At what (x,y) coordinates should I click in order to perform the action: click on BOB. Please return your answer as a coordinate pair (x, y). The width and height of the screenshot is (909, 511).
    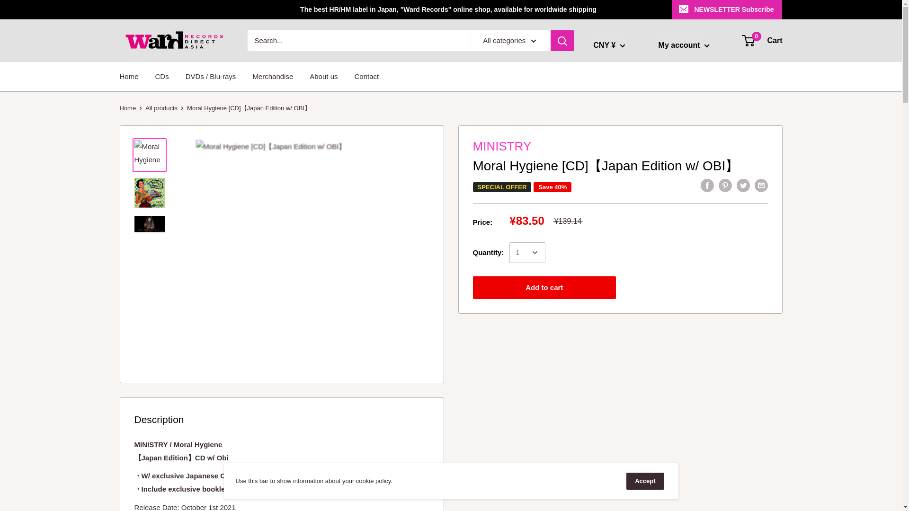
    Looking at the image, I should click on (624, 329).